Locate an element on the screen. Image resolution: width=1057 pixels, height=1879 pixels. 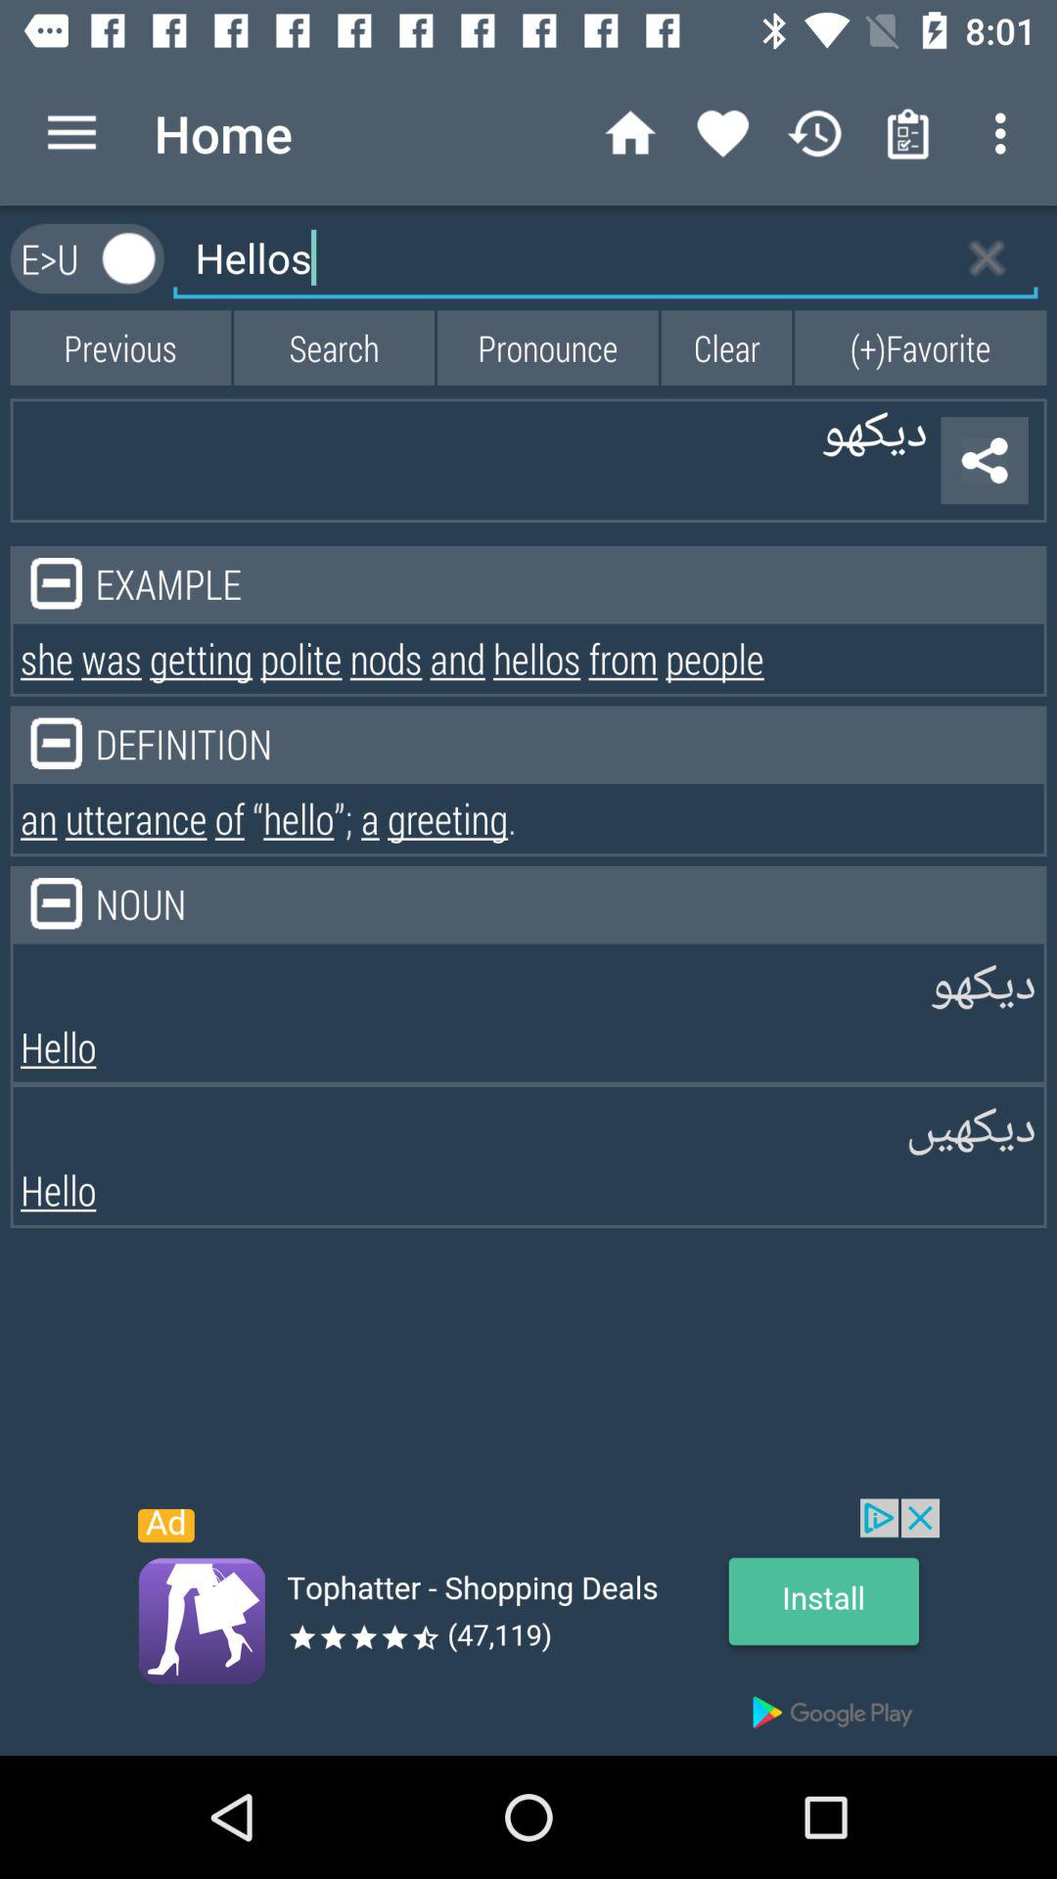
click on the first text box is located at coordinates (606, 258).